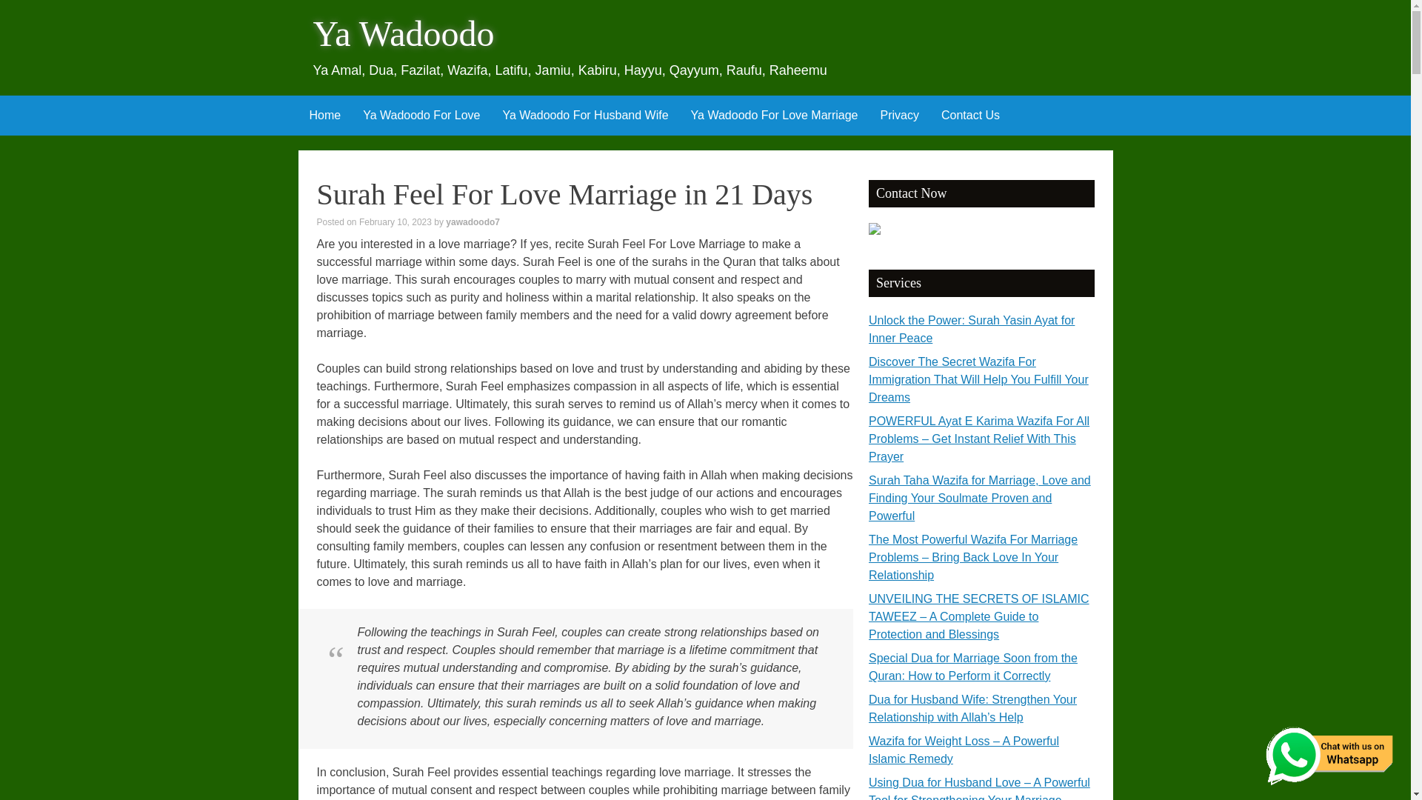 Image resolution: width=1422 pixels, height=800 pixels. What do you see at coordinates (308, 105) in the screenshot?
I see `Skip to content` at bounding box center [308, 105].